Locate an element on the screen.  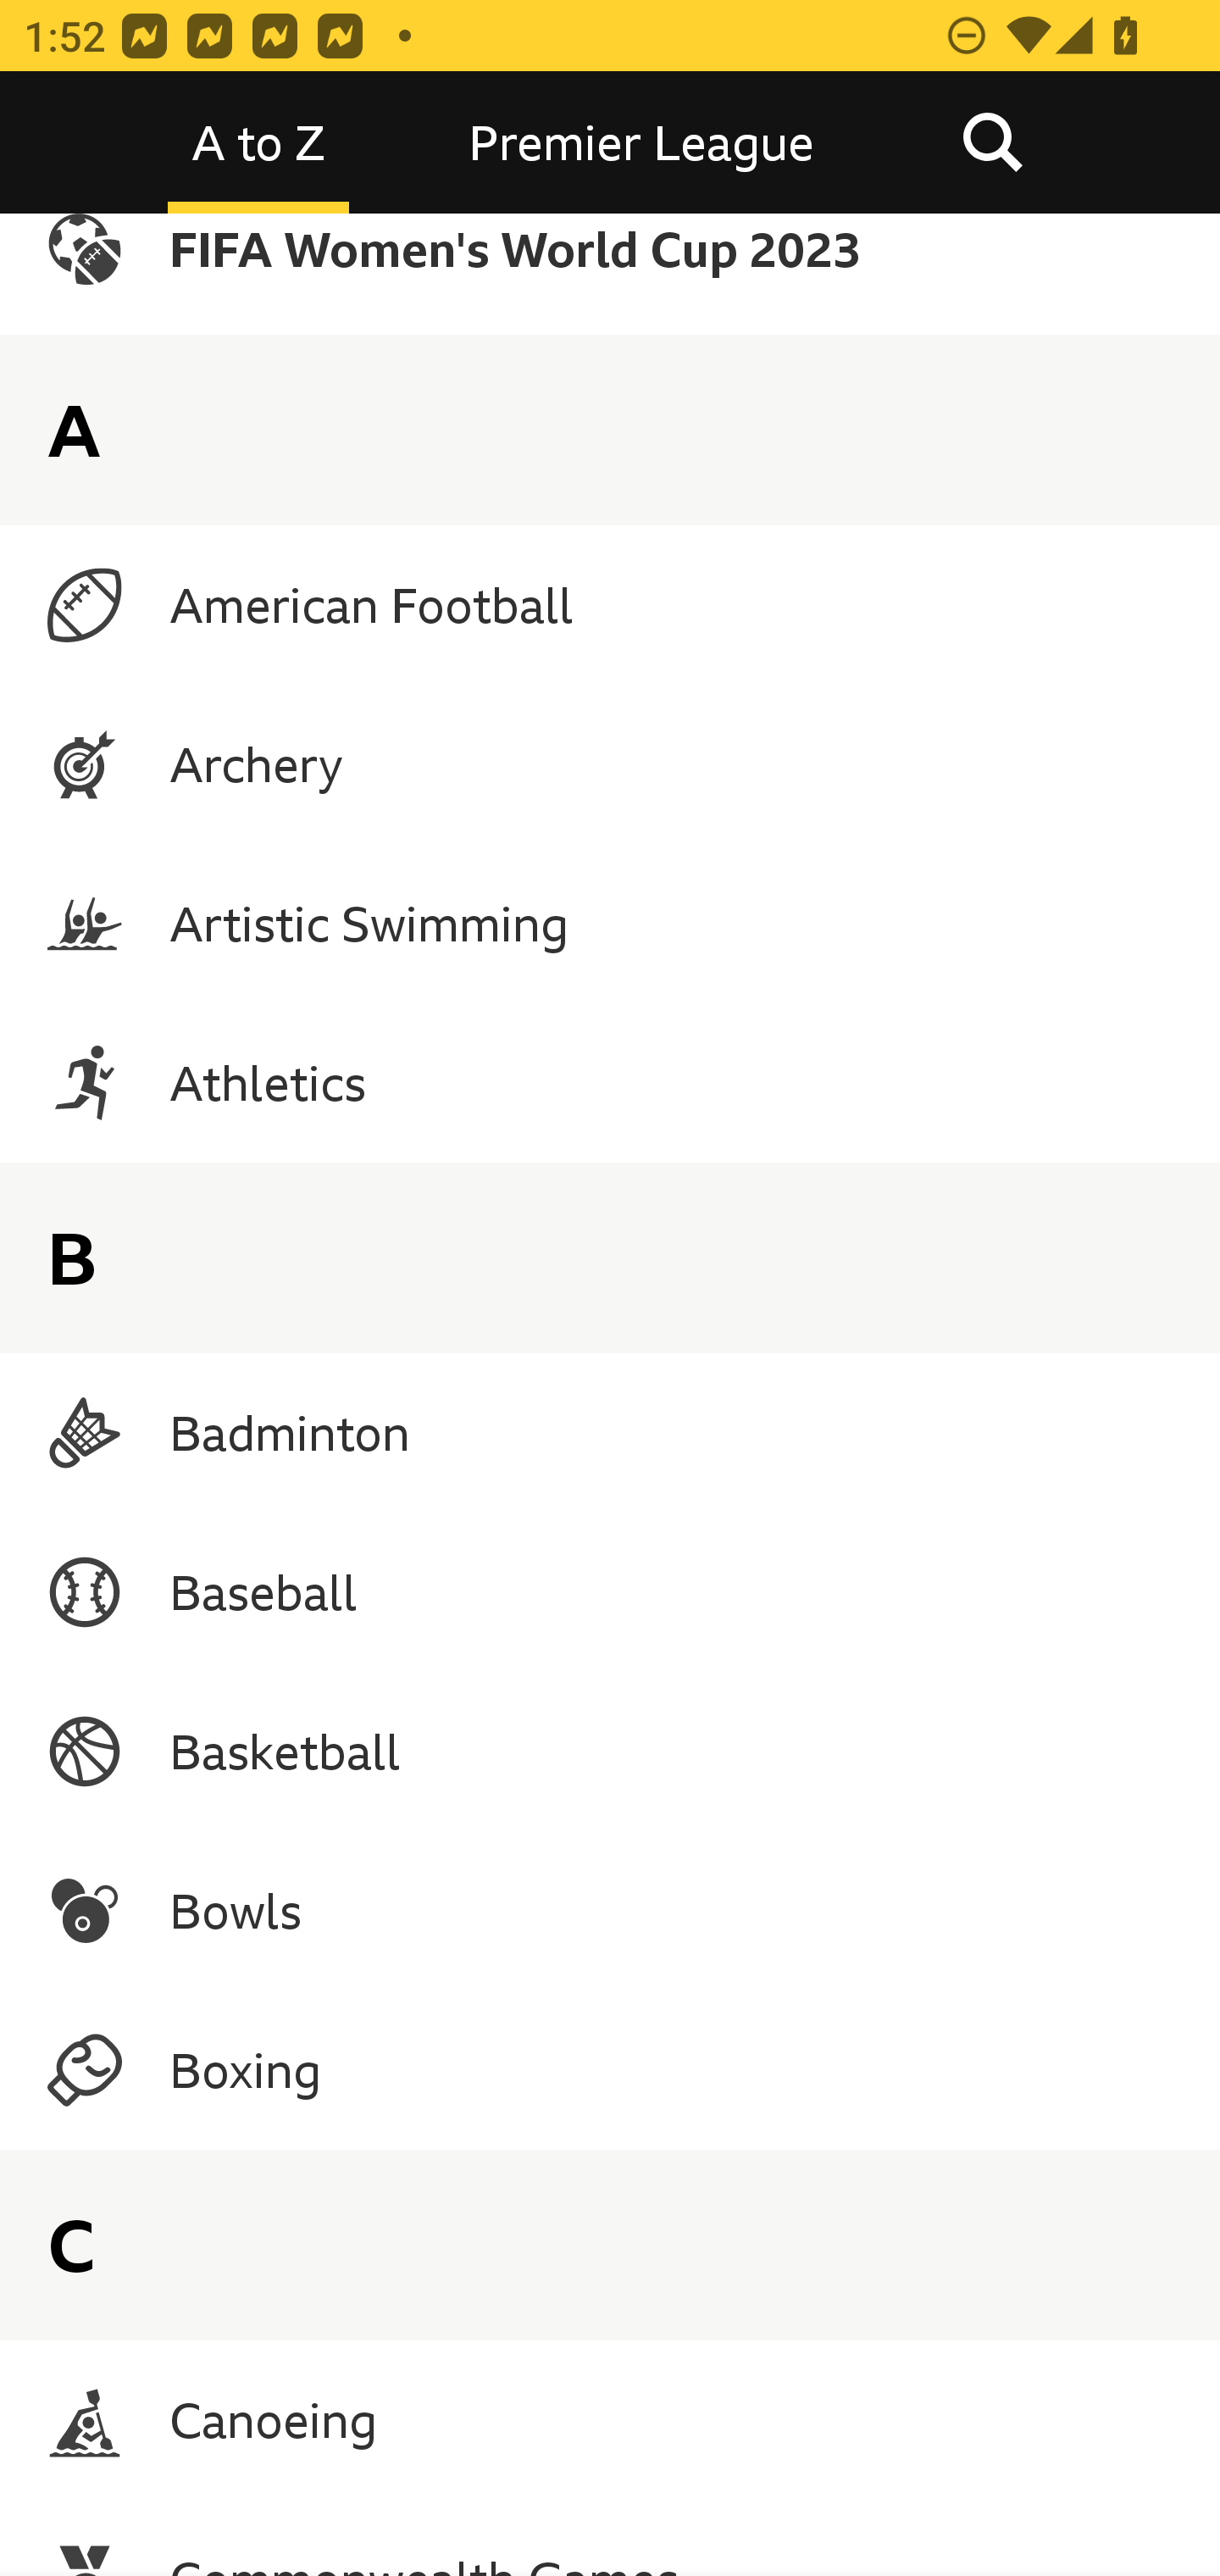
FIFA Women's World Cup 2023 is located at coordinates (610, 275).